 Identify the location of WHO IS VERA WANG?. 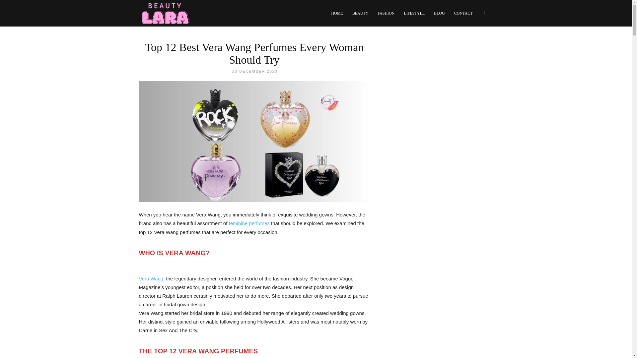
(174, 253).